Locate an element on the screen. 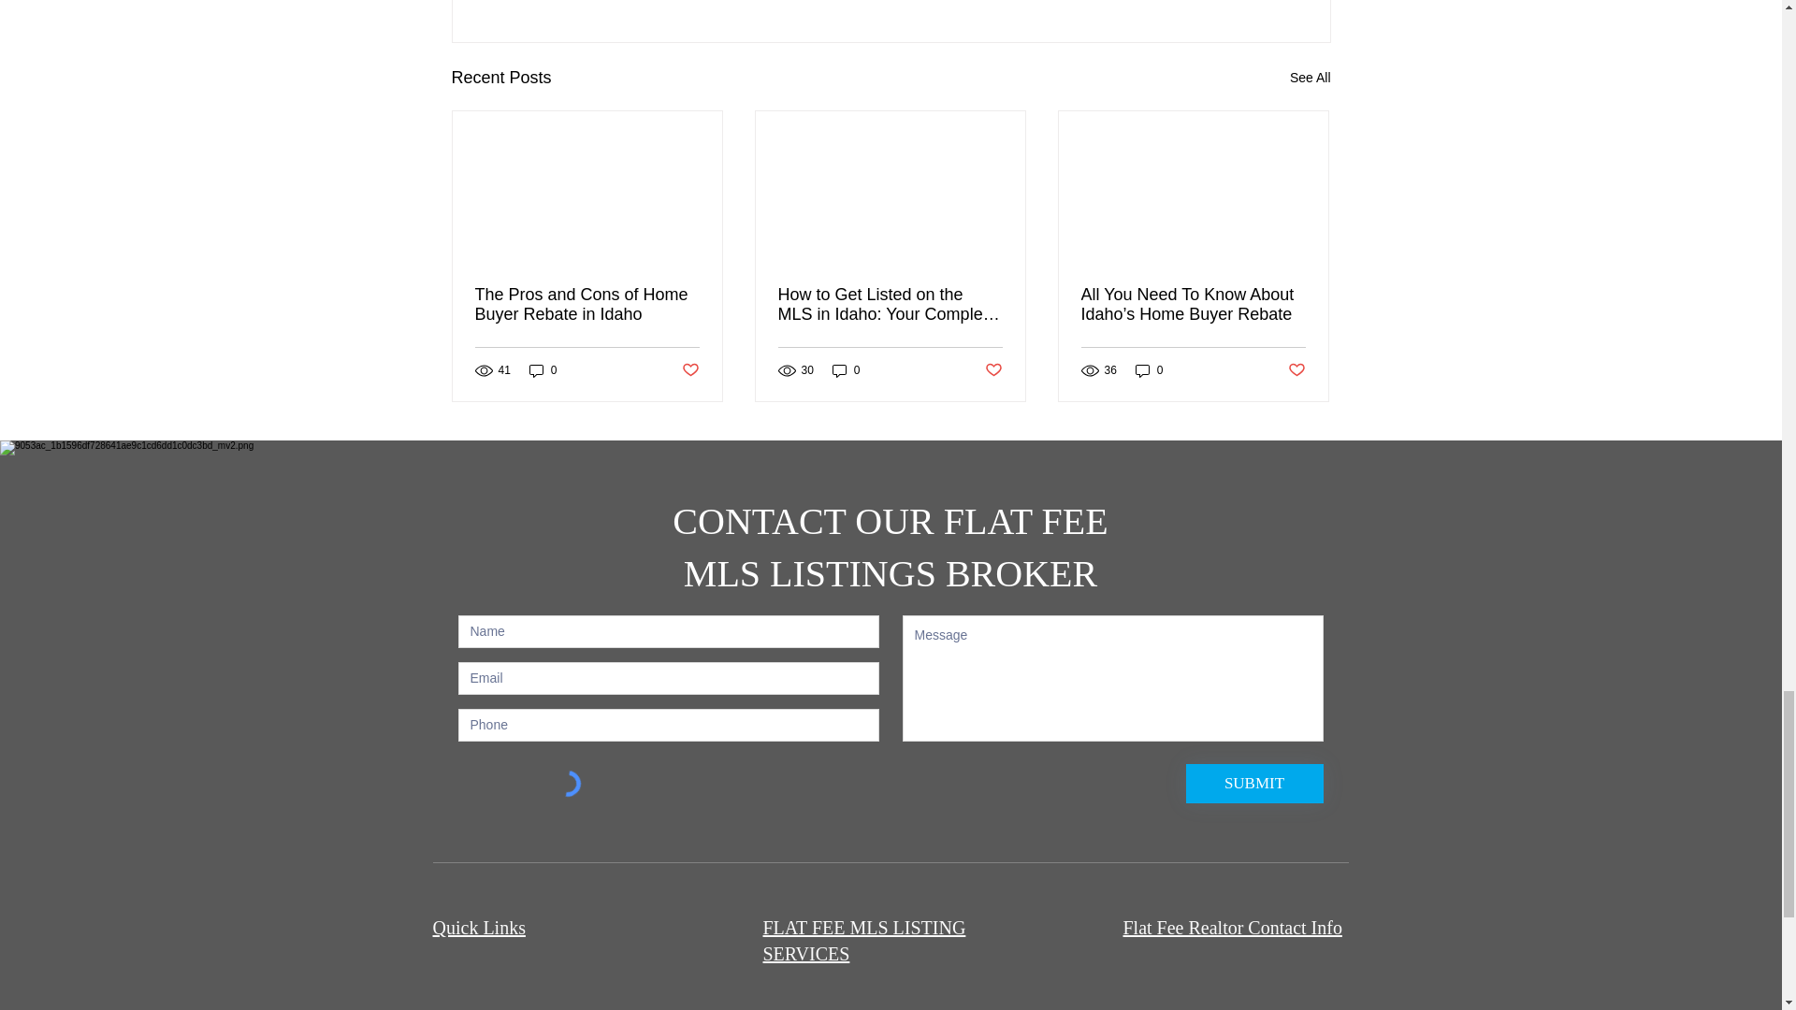  How to Get Listed on the MLS in Idaho: Your Complete Guide is located at coordinates (890, 304).